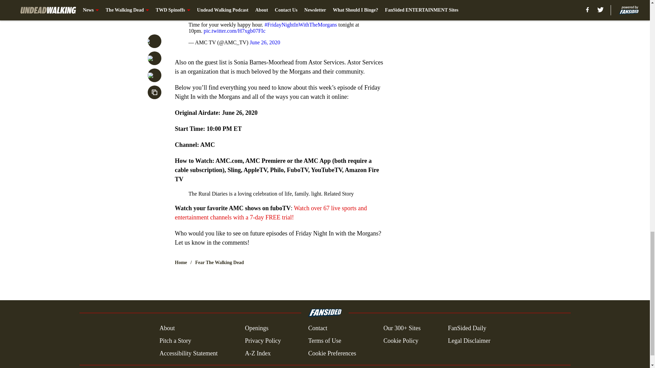 The height and width of the screenshot is (368, 655). I want to click on Openings, so click(257, 328).